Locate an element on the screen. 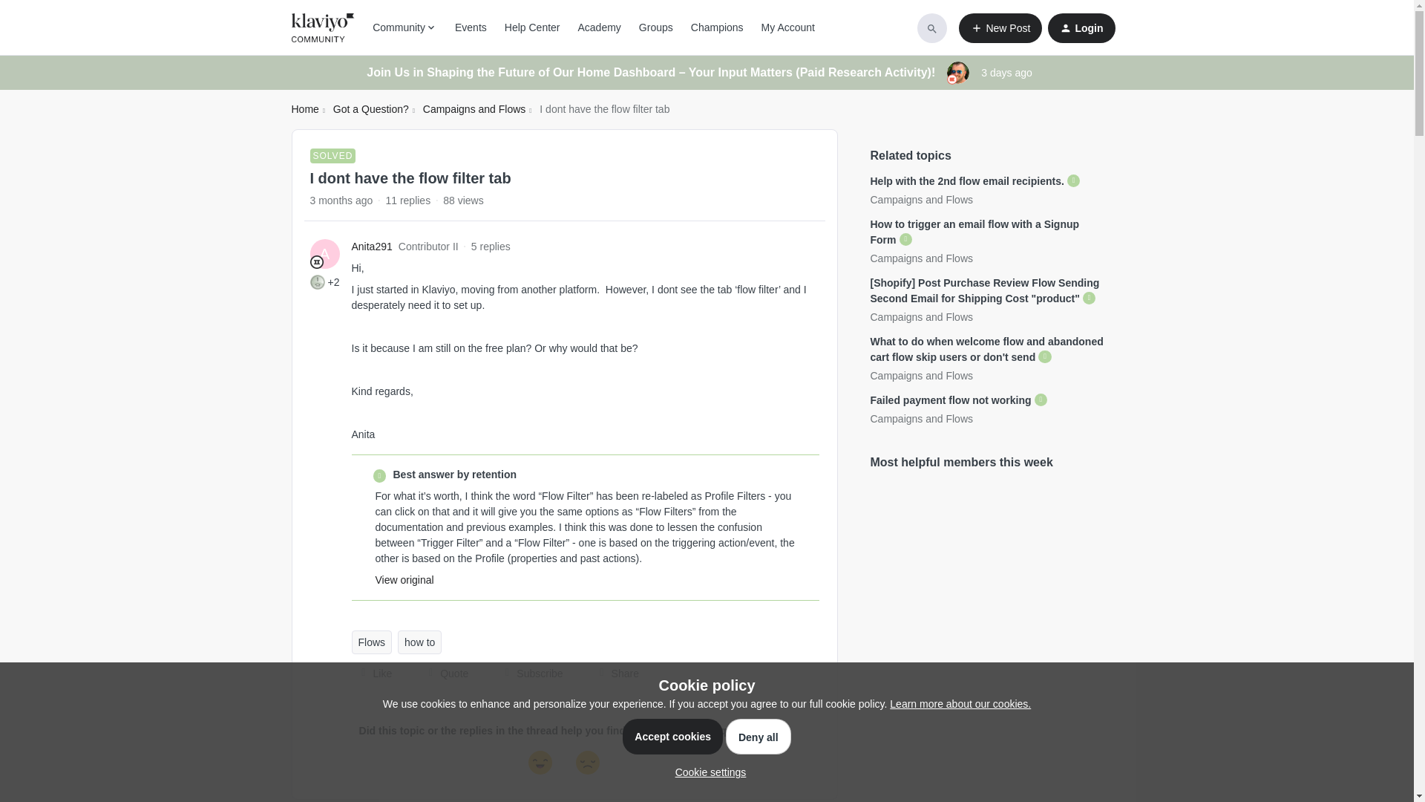 The height and width of the screenshot is (802, 1425). Community is located at coordinates (404, 27).